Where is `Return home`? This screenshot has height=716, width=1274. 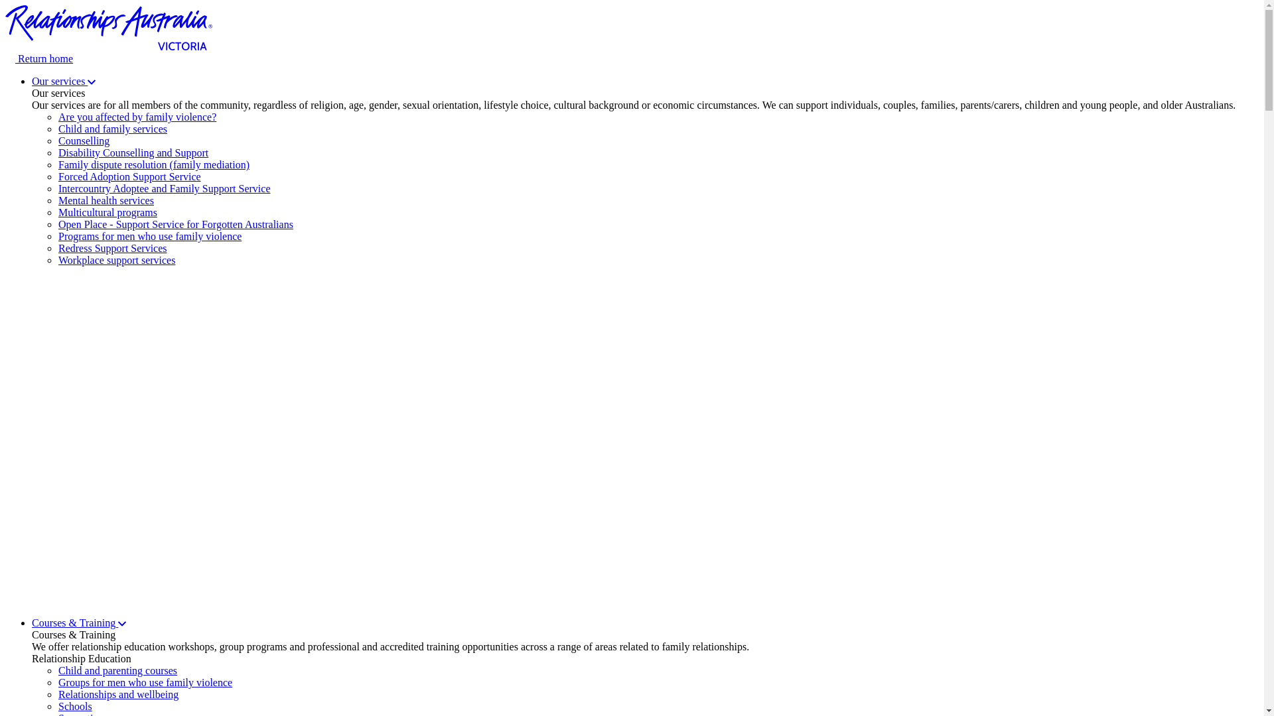 Return home is located at coordinates (632, 53).